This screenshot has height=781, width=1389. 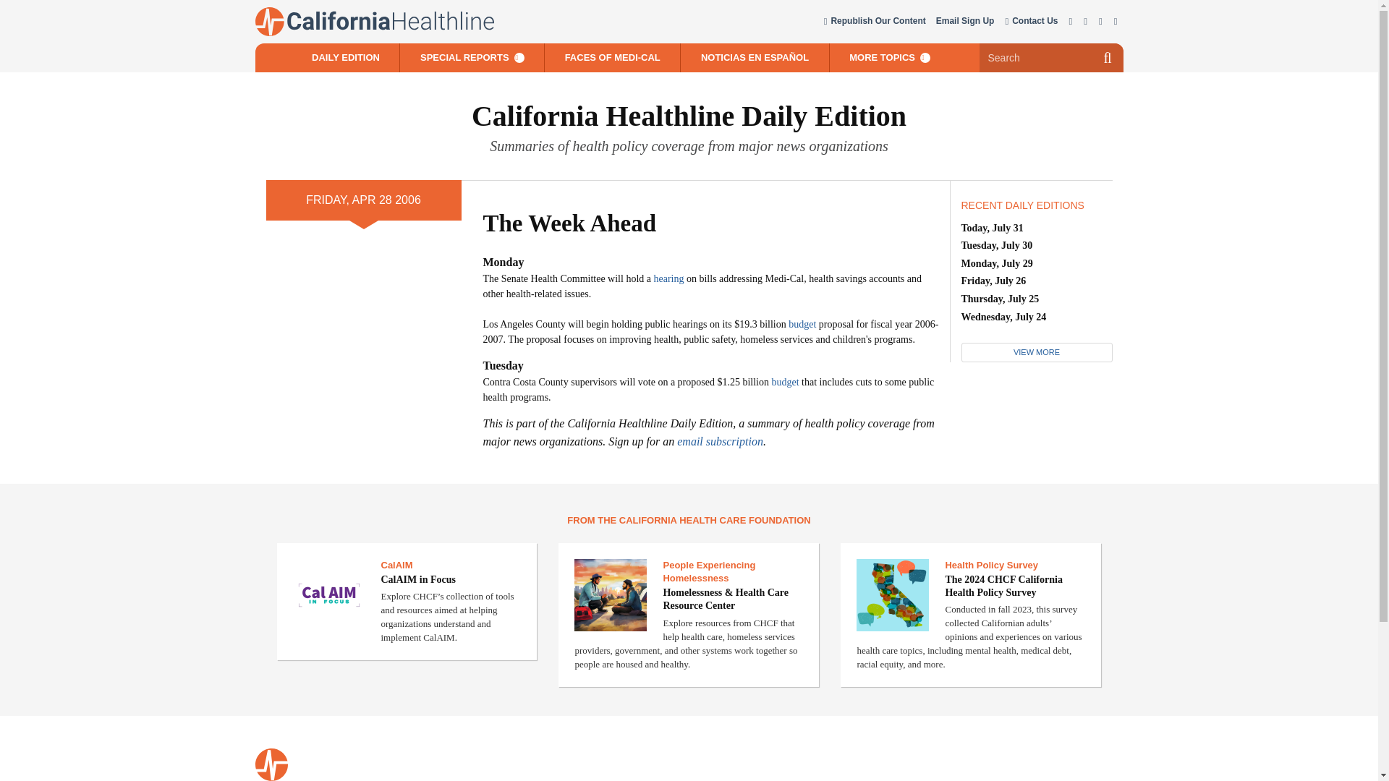 I want to click on FACES OF MEDI-CAL, so click(x=612, y=58).